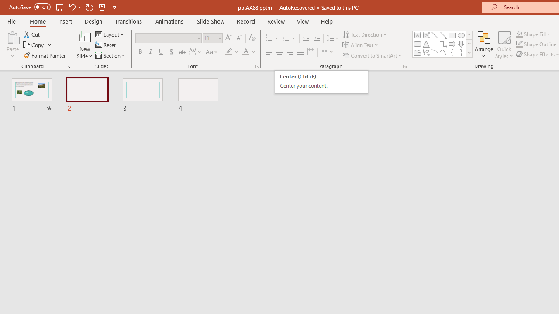 The height and width of the screenshot is (314, 559). What do you see at coordinates (166, 38) in the screenshot?
I see `Font` at bounding box center [166, 38].